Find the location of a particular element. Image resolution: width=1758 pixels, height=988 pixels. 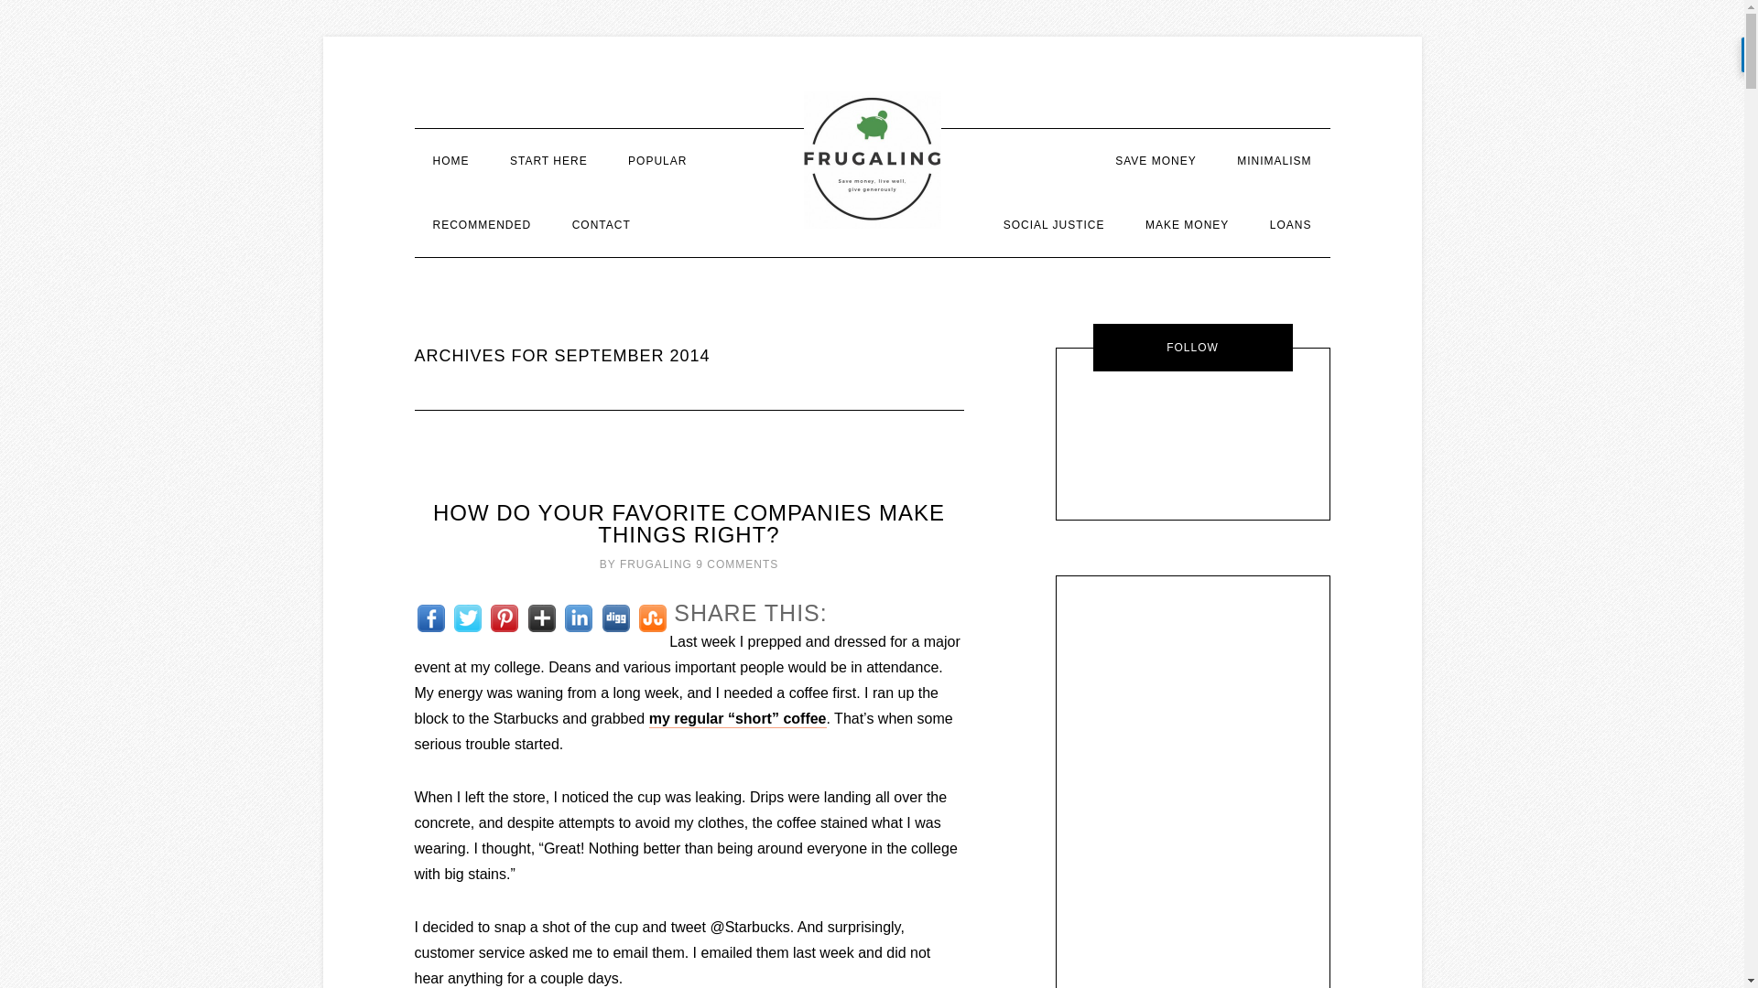

RECOMMENDED is located at coordinates (481, 224).